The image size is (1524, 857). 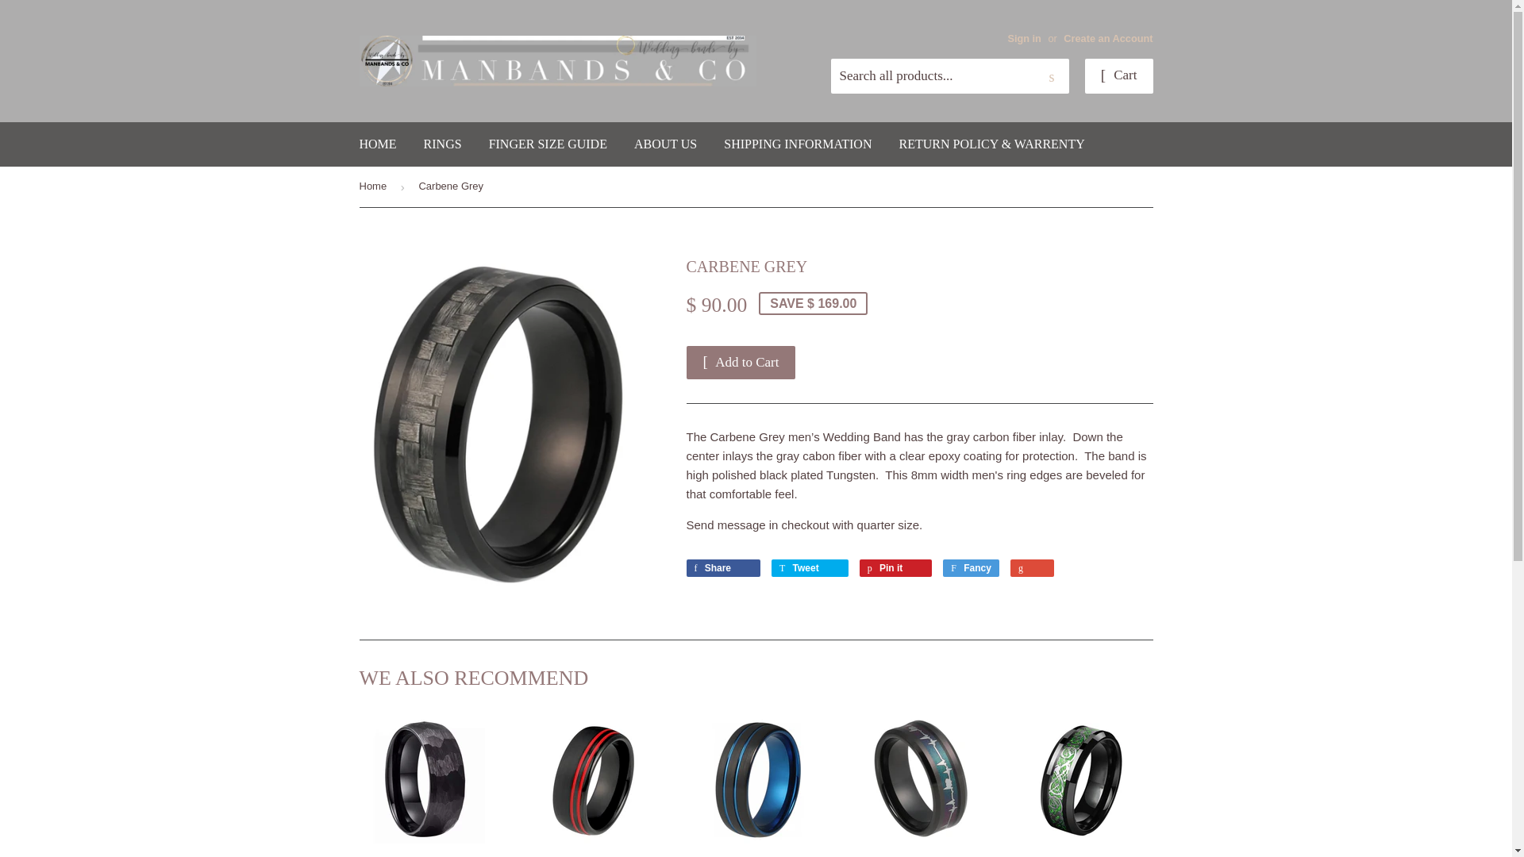 I want to click on HOME, so click(x=378, y=144).